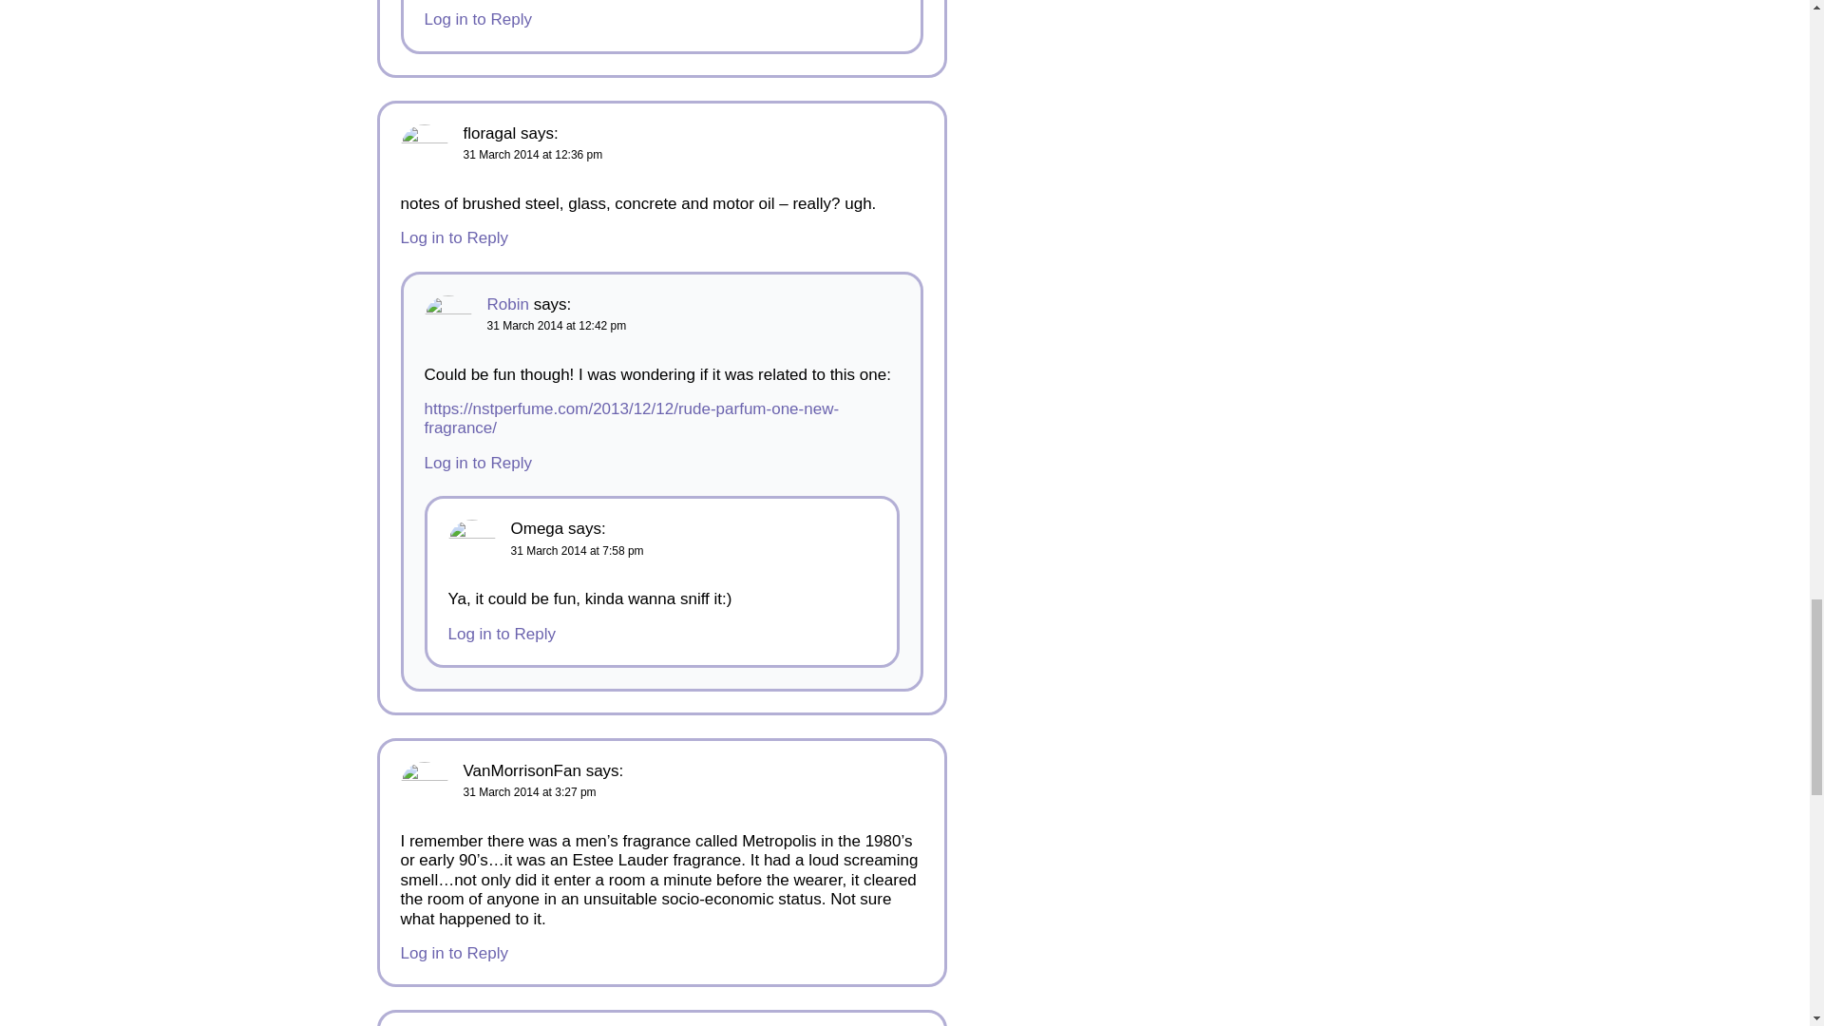 The image size is (1824, 1026). Describe the element at coordinates (454, 953) in the screenshot. I see `Log in to Reply` at that location.